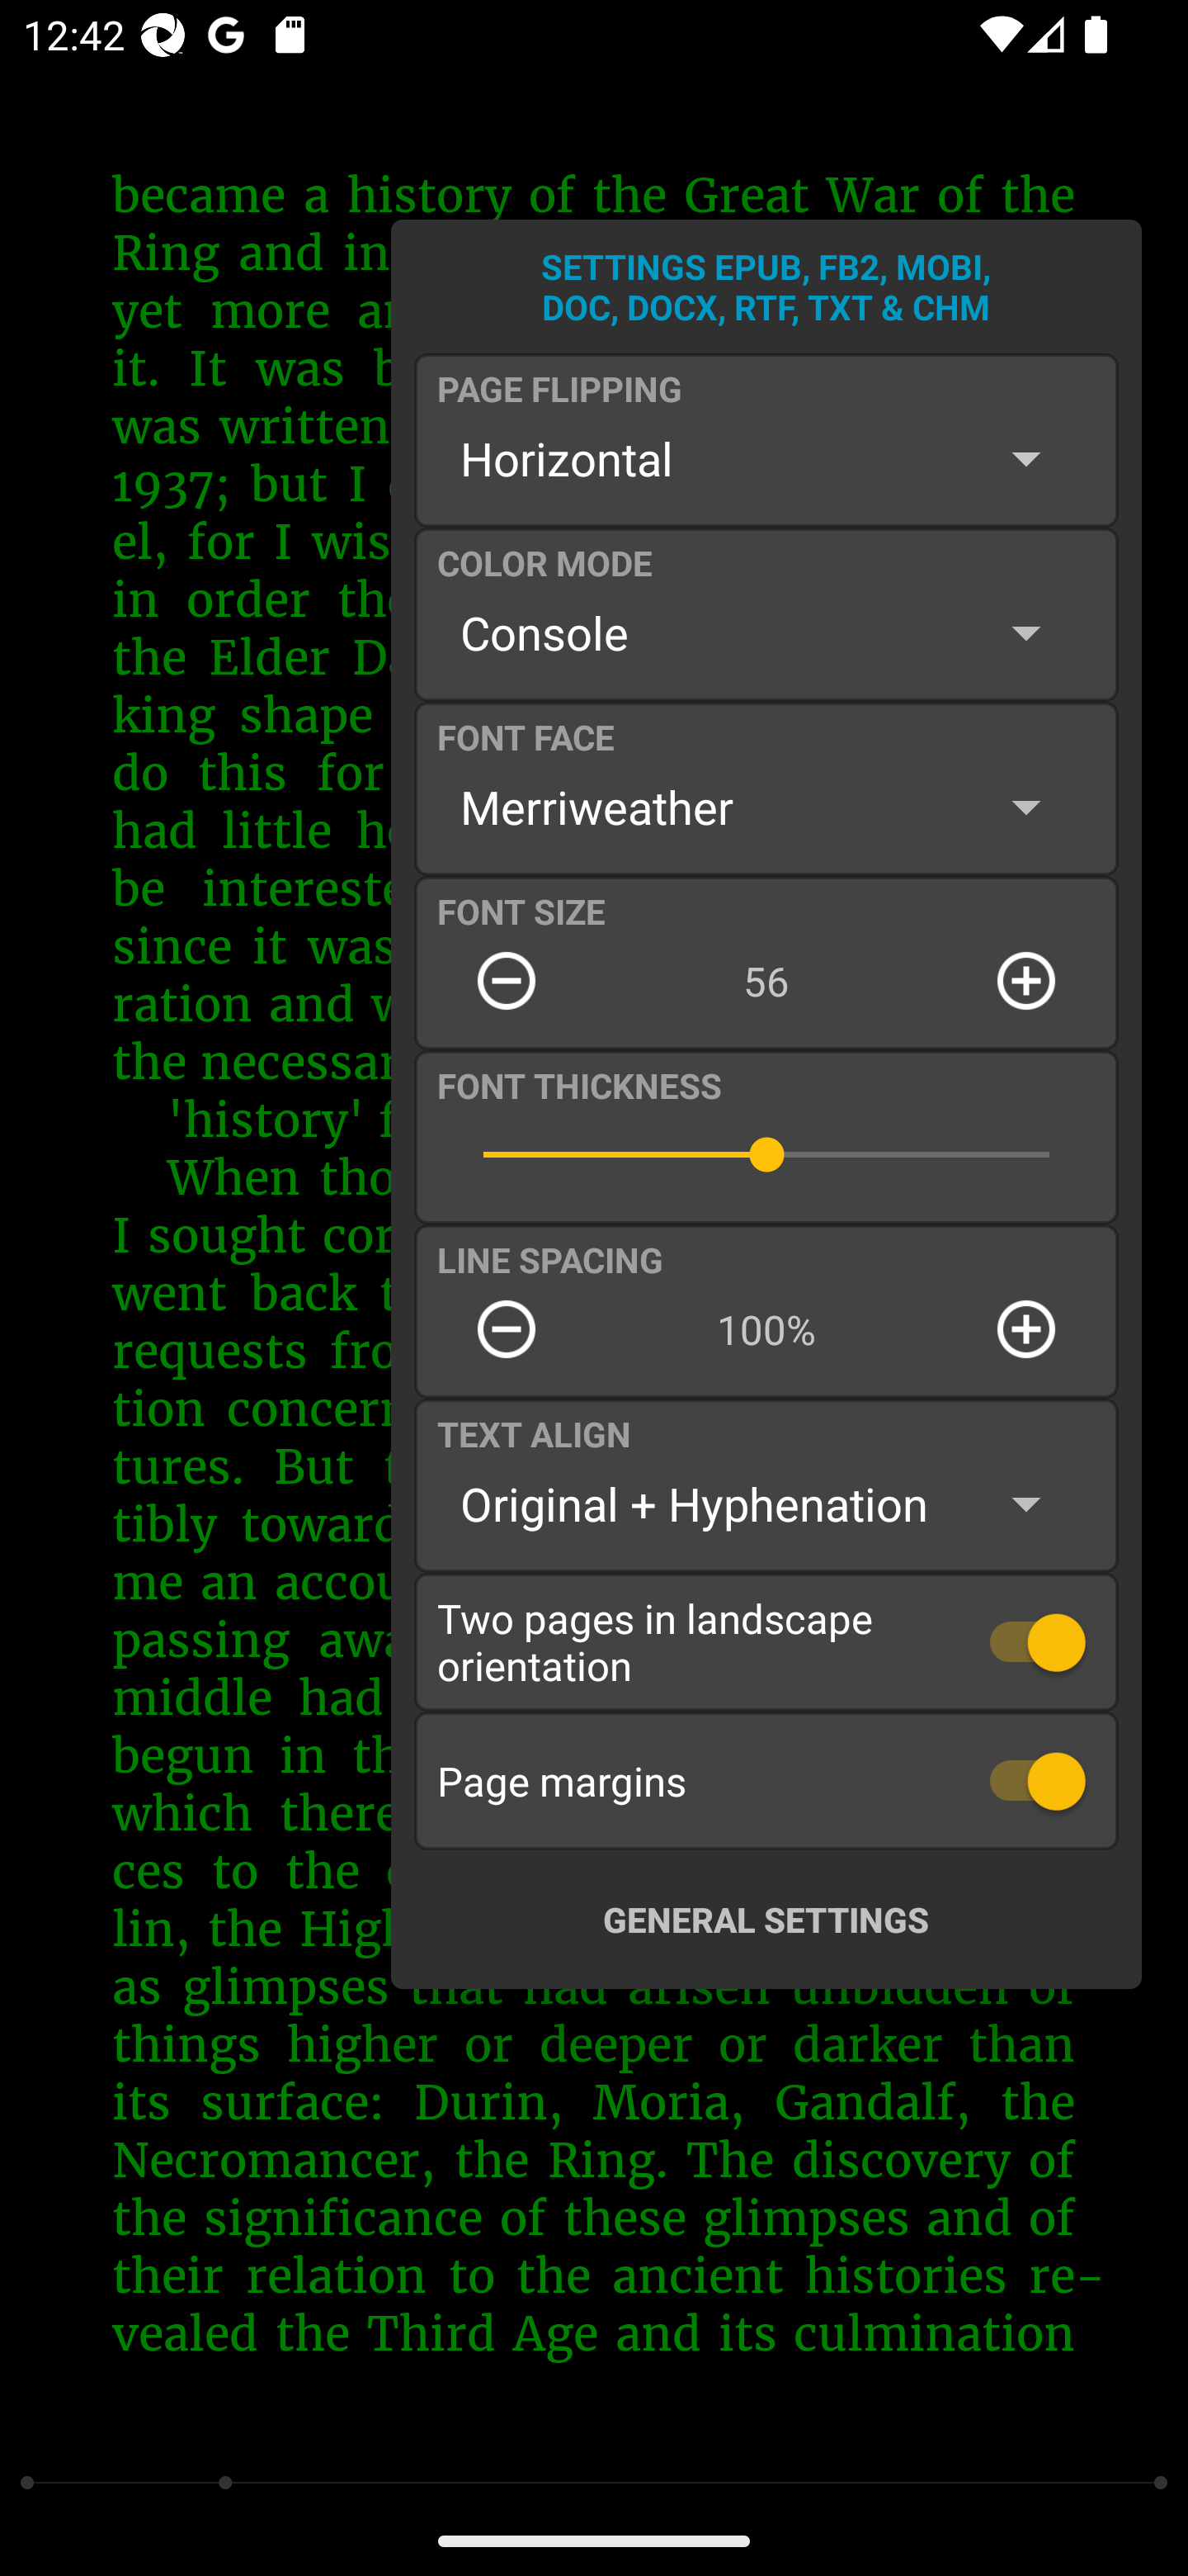 The image size is (1188, 2576). I want to click on Two pages in landscape orientation, so click(766, 1641).